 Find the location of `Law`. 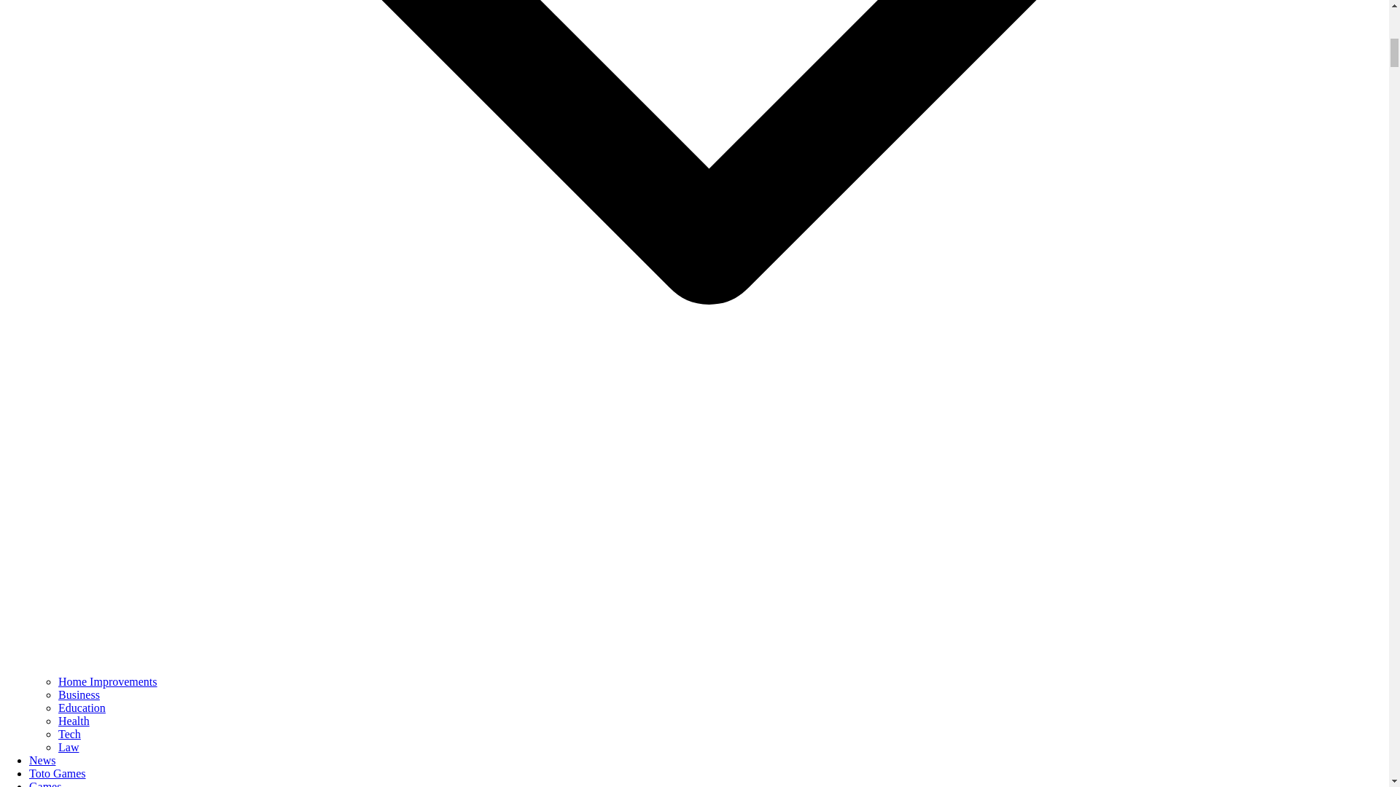

Law is located at coordinates (69, 747).